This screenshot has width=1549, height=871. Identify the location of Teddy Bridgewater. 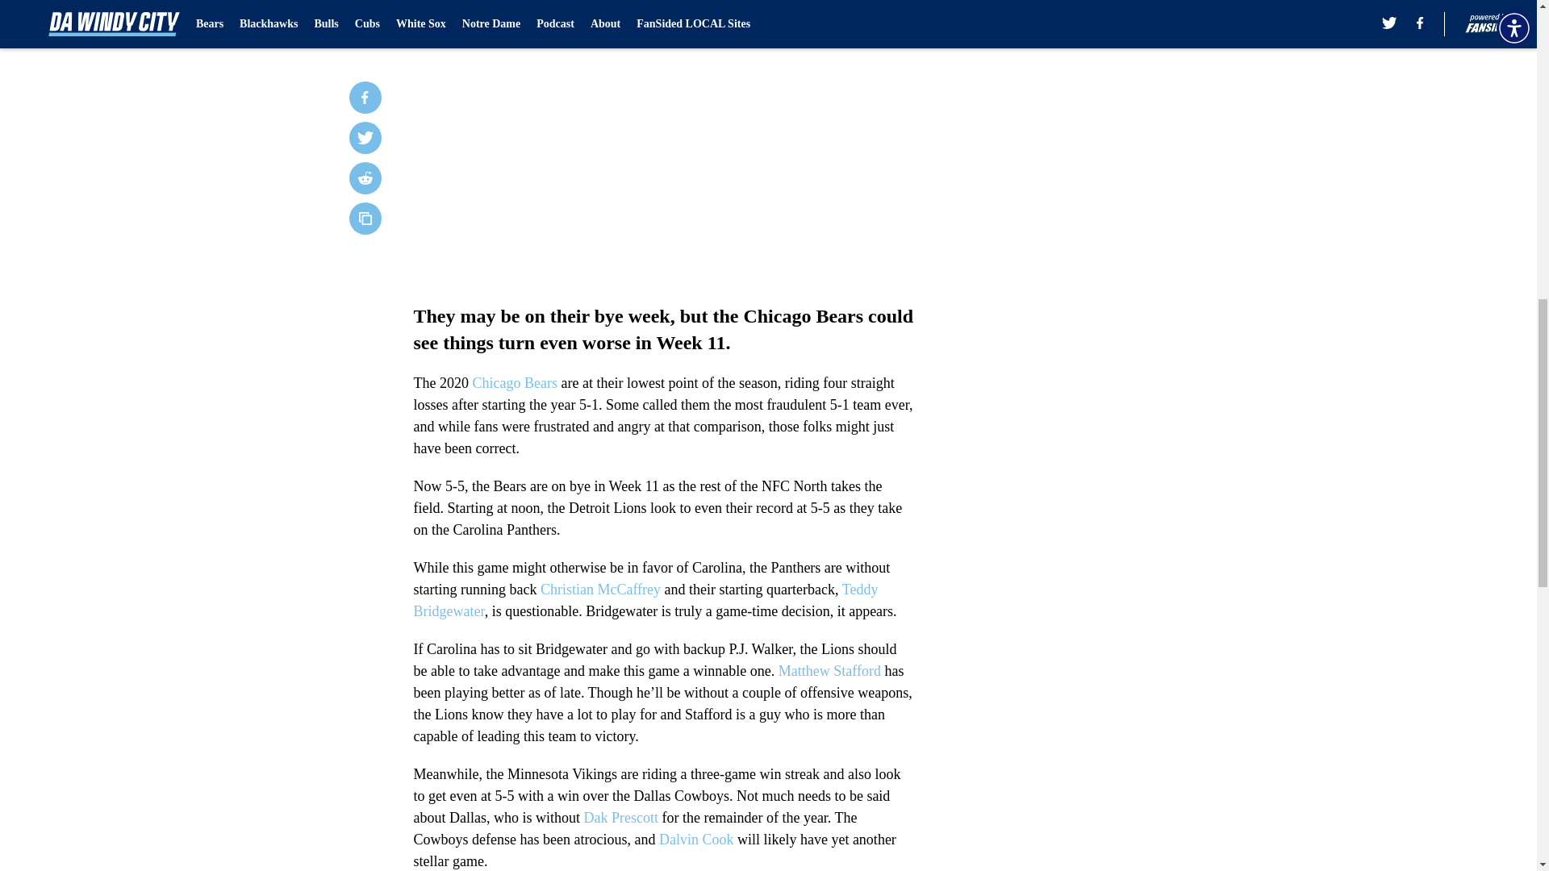
(645, 600).